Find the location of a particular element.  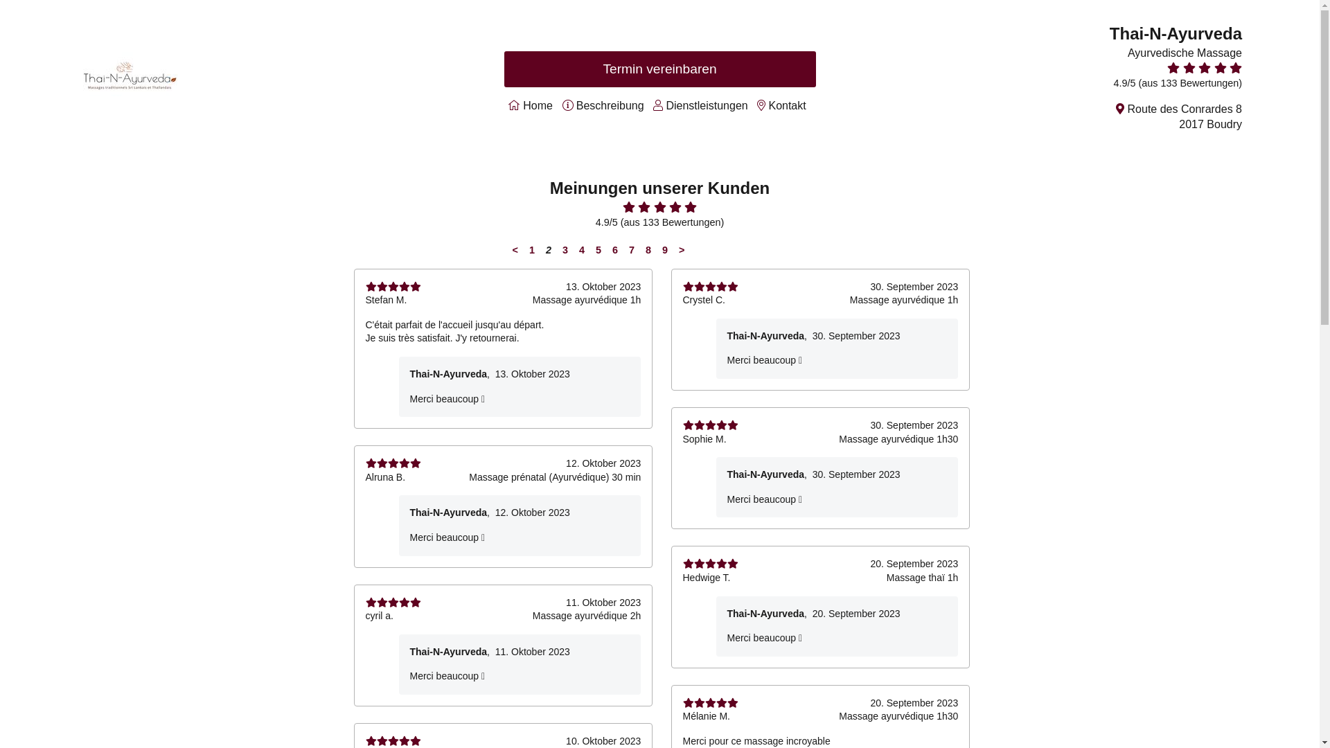

5 is located at coordinates (598, 250).